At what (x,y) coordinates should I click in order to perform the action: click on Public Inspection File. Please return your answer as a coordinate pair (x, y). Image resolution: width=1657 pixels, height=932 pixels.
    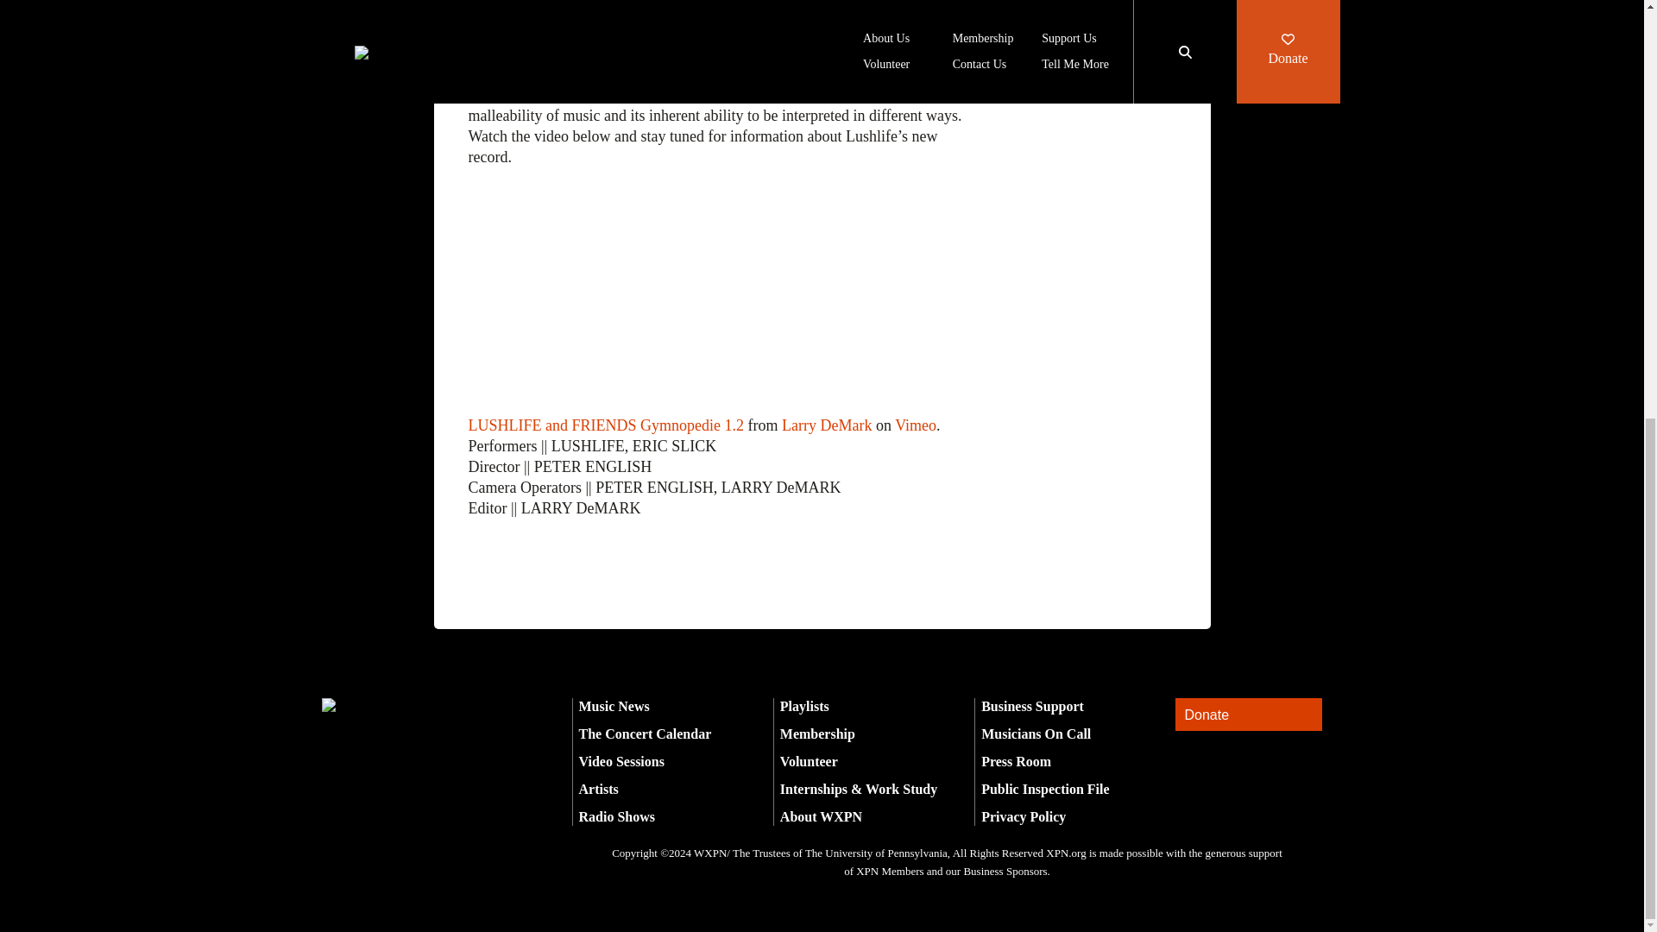
    Looking at the image, I should click on (1044, 789).